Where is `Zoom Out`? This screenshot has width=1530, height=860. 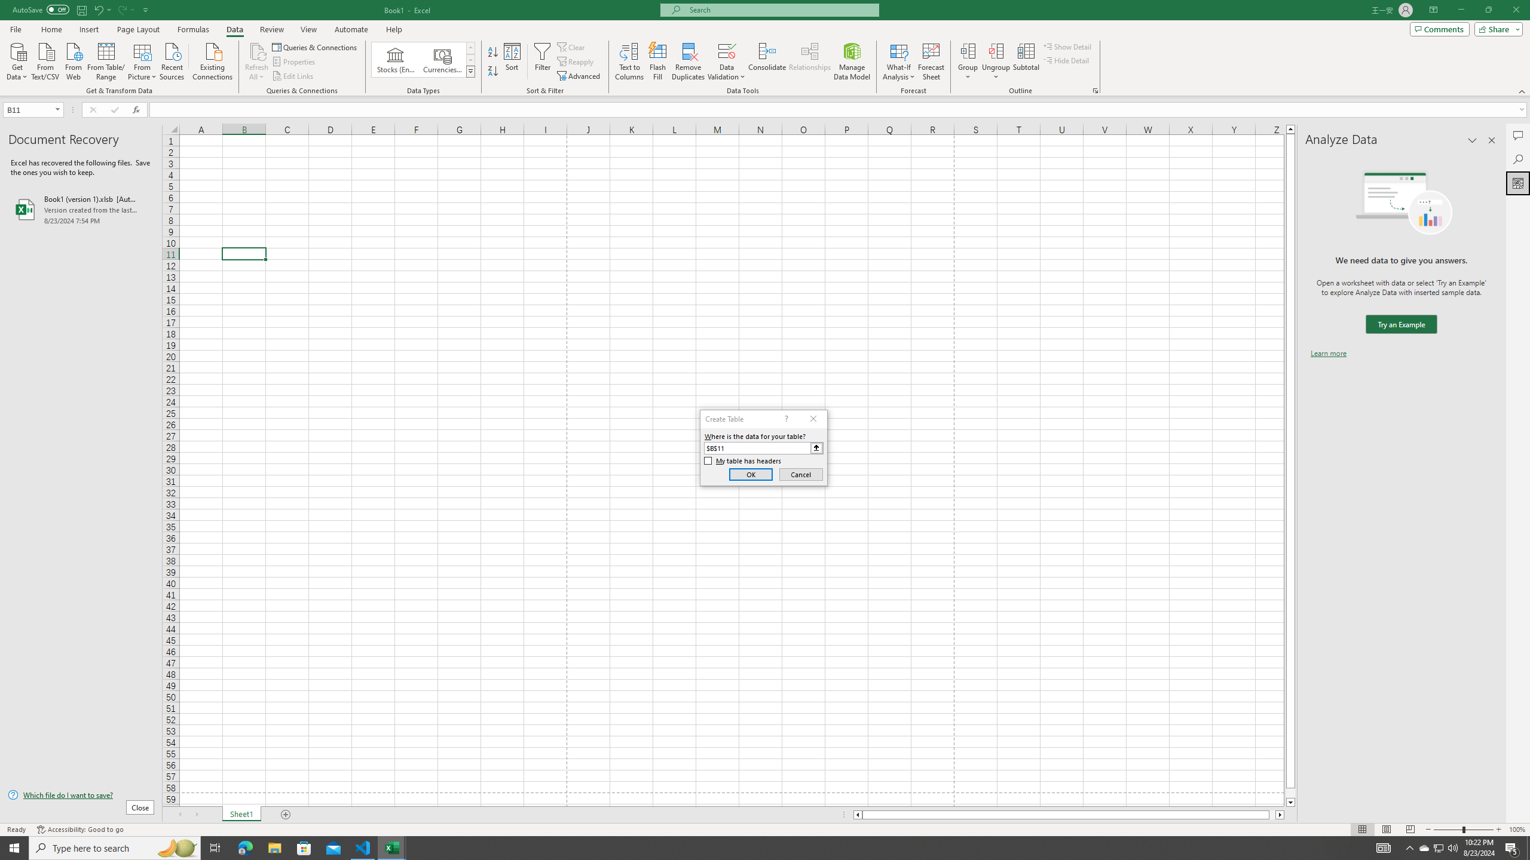
Zoom Out is located at coordinates (1448, 830).